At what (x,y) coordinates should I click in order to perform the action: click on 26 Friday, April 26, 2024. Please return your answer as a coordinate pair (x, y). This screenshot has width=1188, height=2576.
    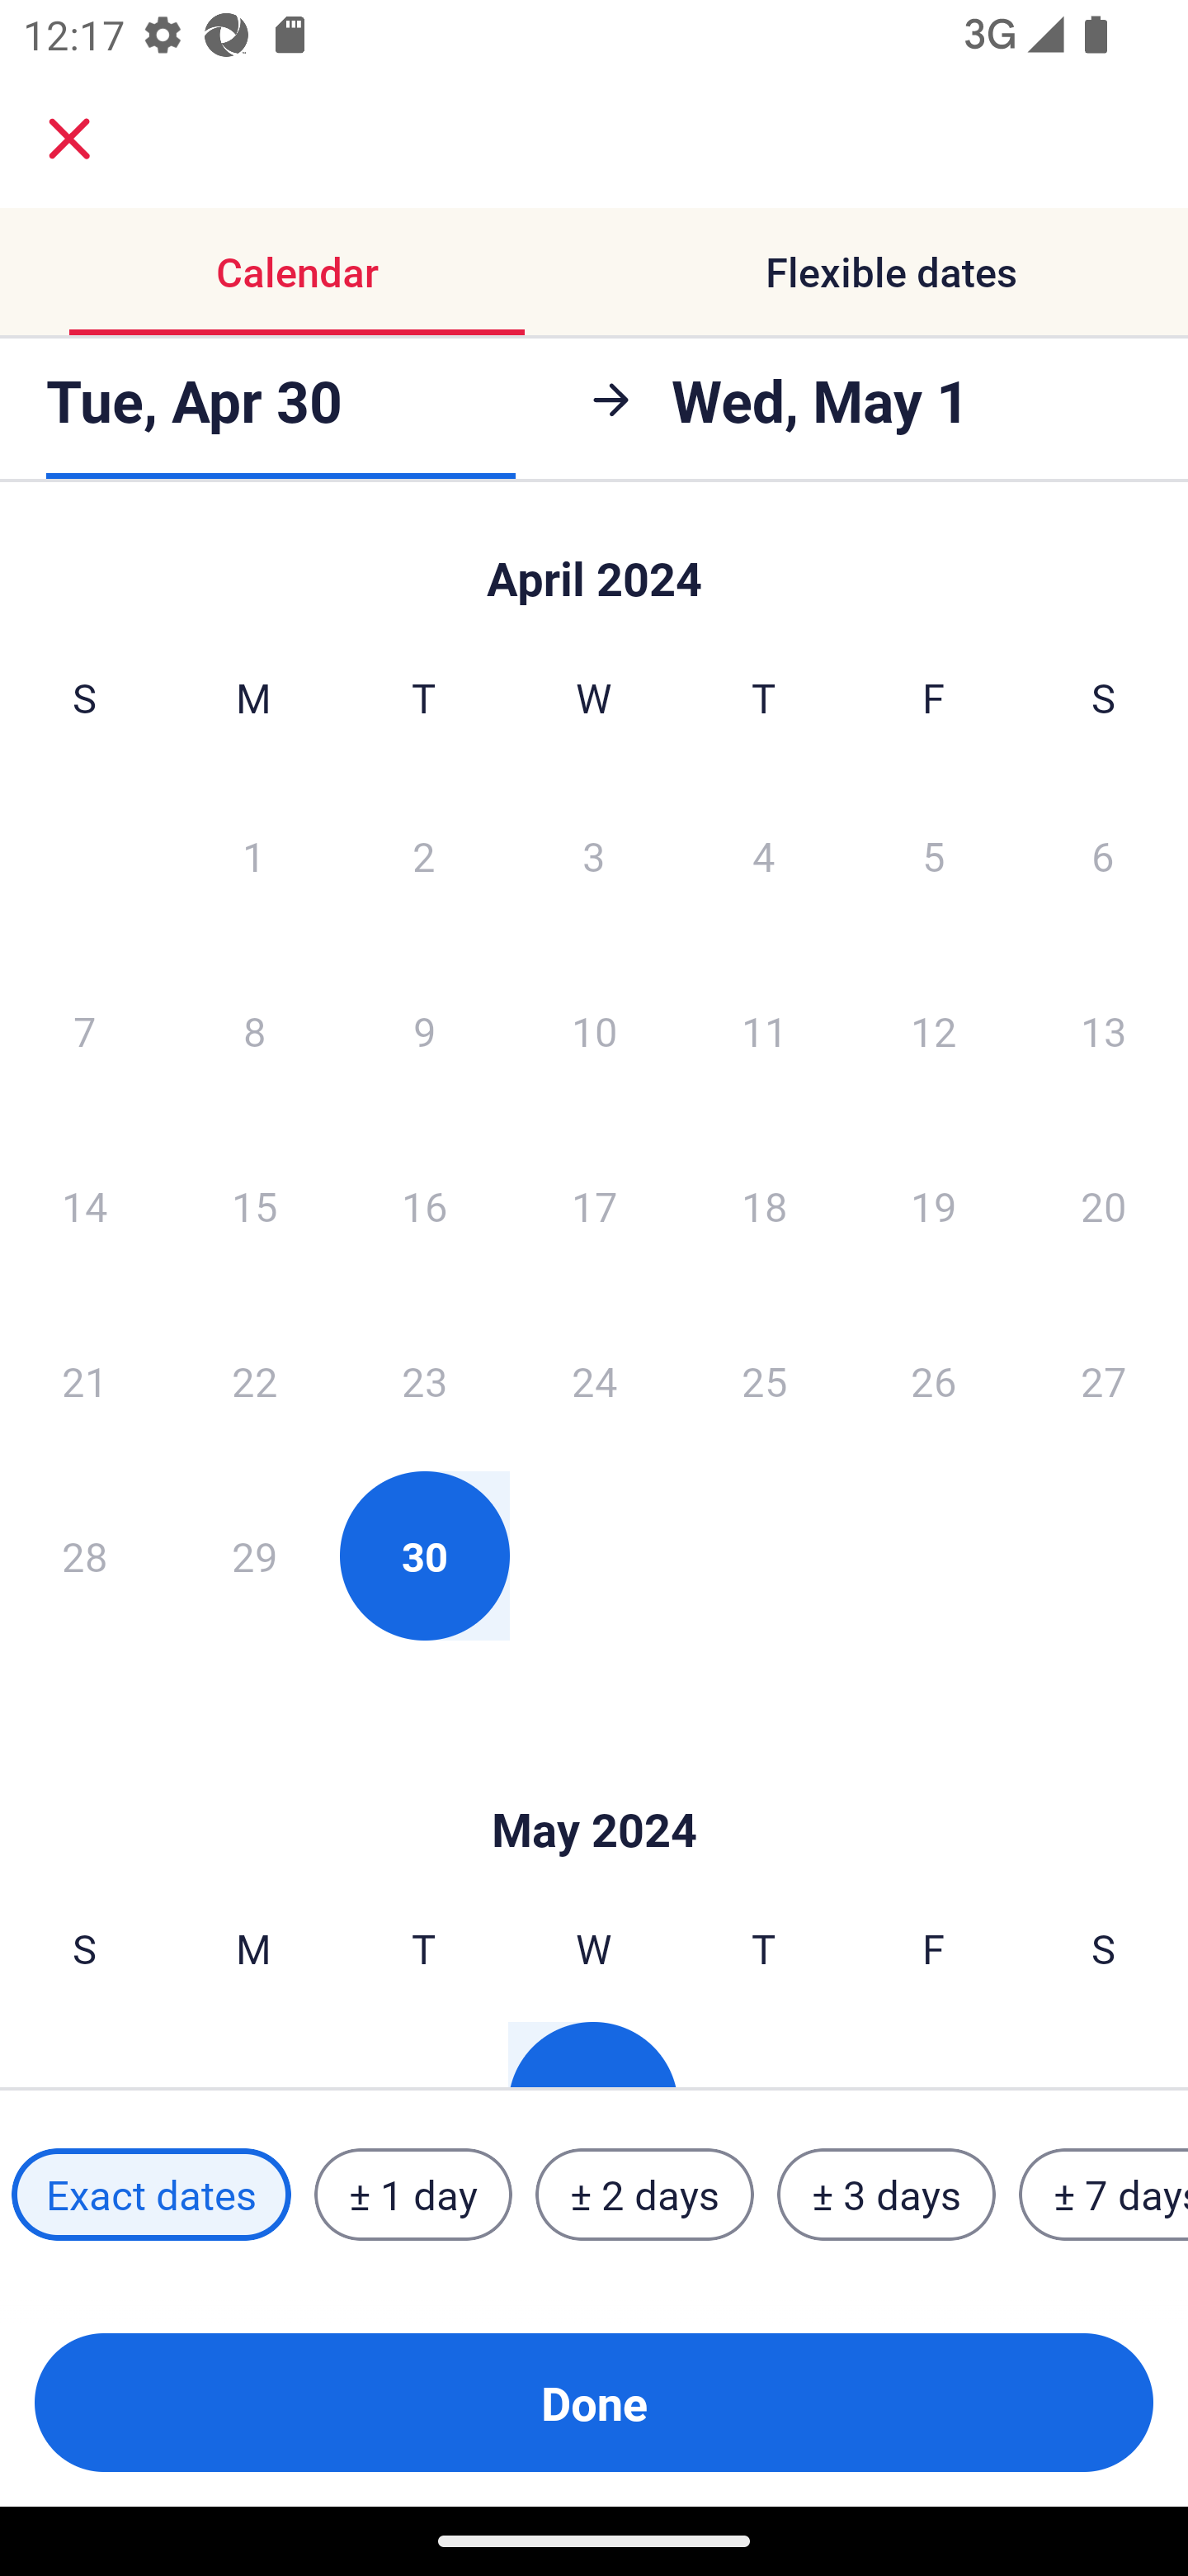
    Looking at the image, I should click on (934, 1380).